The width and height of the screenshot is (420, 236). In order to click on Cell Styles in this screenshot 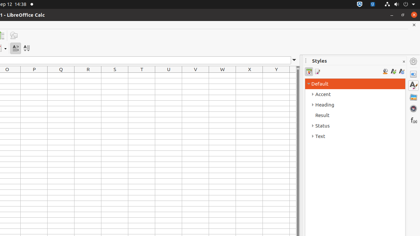, I will do `click(309, 71)`.